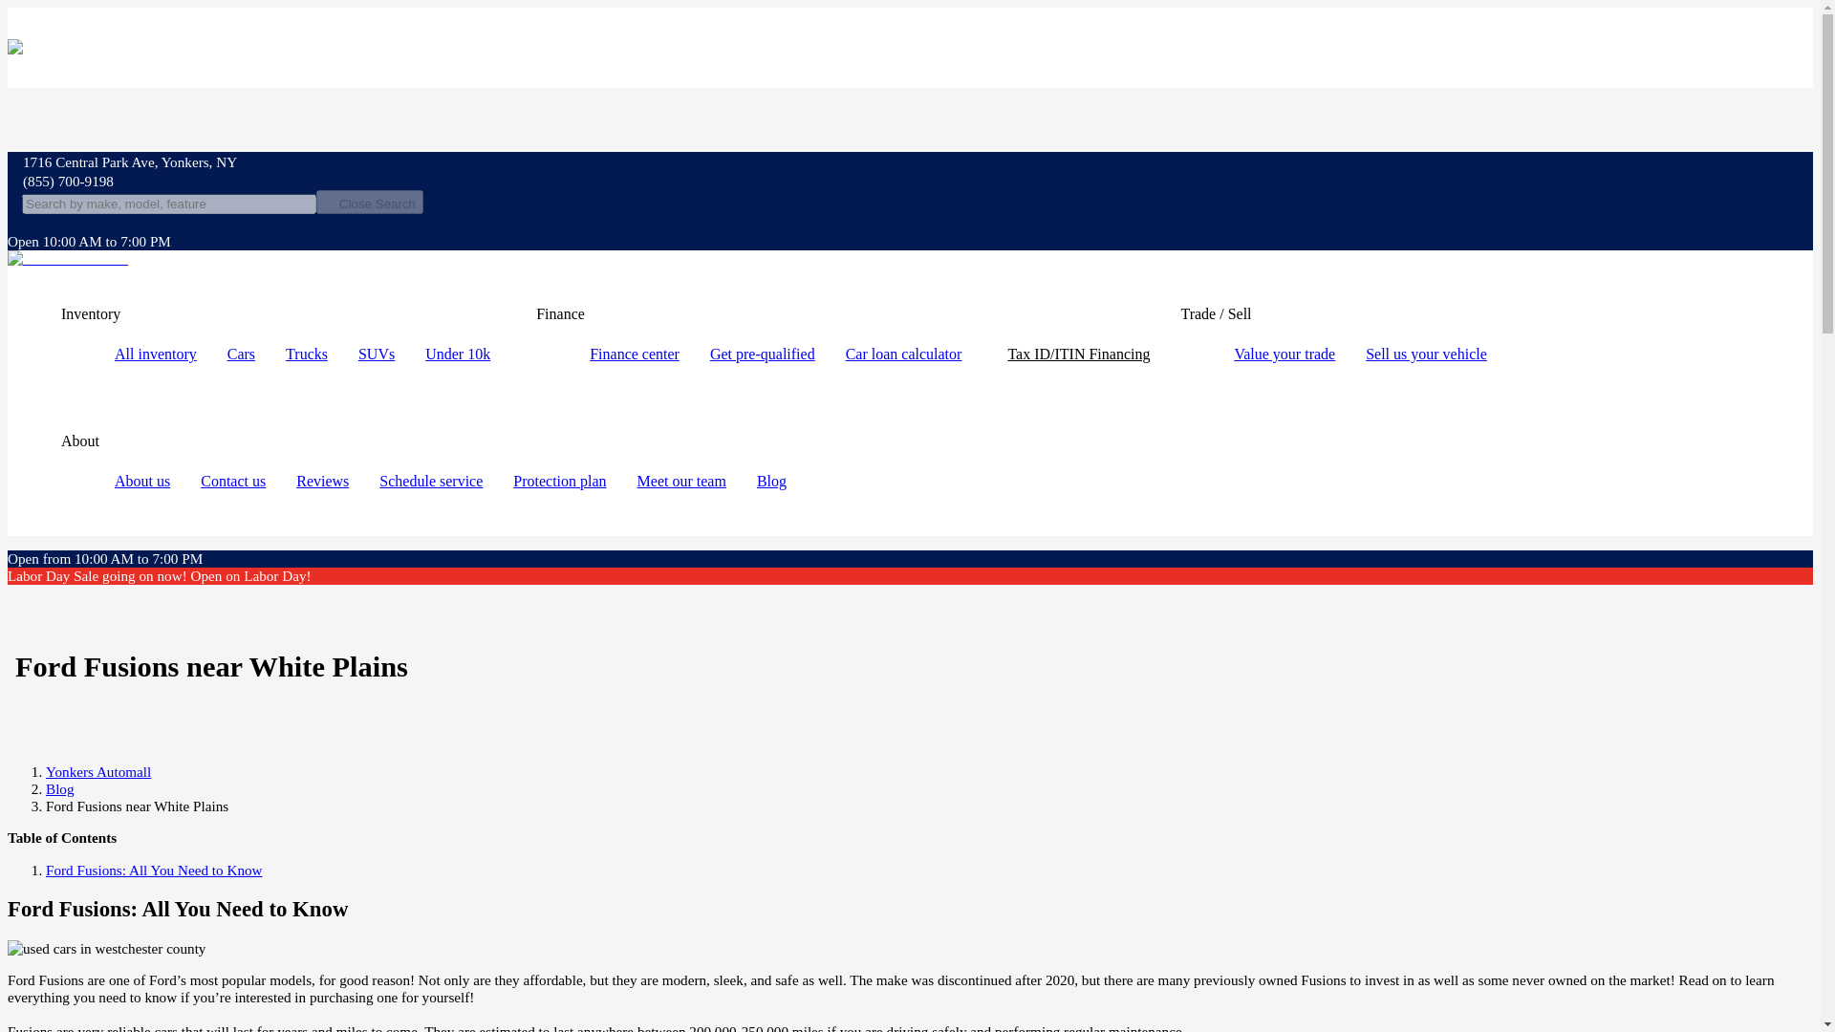 The height and width of the screenshot is (1032, 1835). I want to click on Cars, so click(241, 354).